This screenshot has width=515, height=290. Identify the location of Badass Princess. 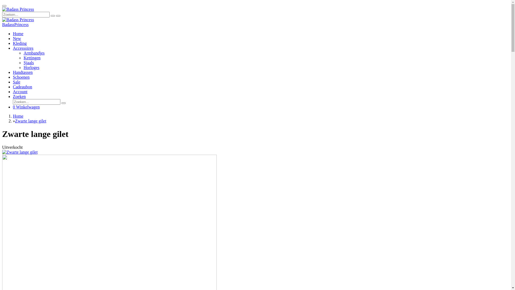
(18, 20).